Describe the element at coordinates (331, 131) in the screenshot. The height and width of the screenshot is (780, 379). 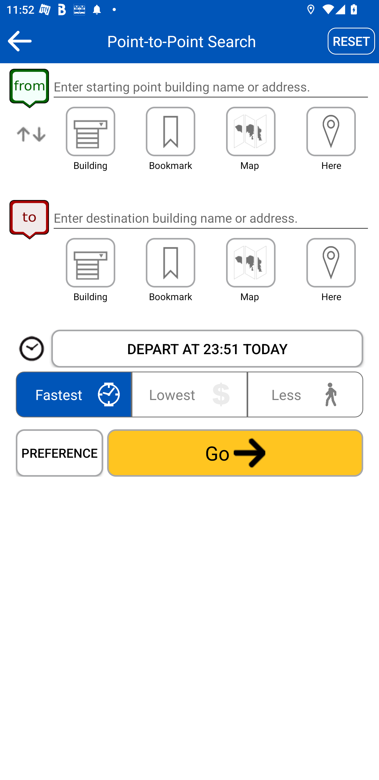
I see `Here` at that location.